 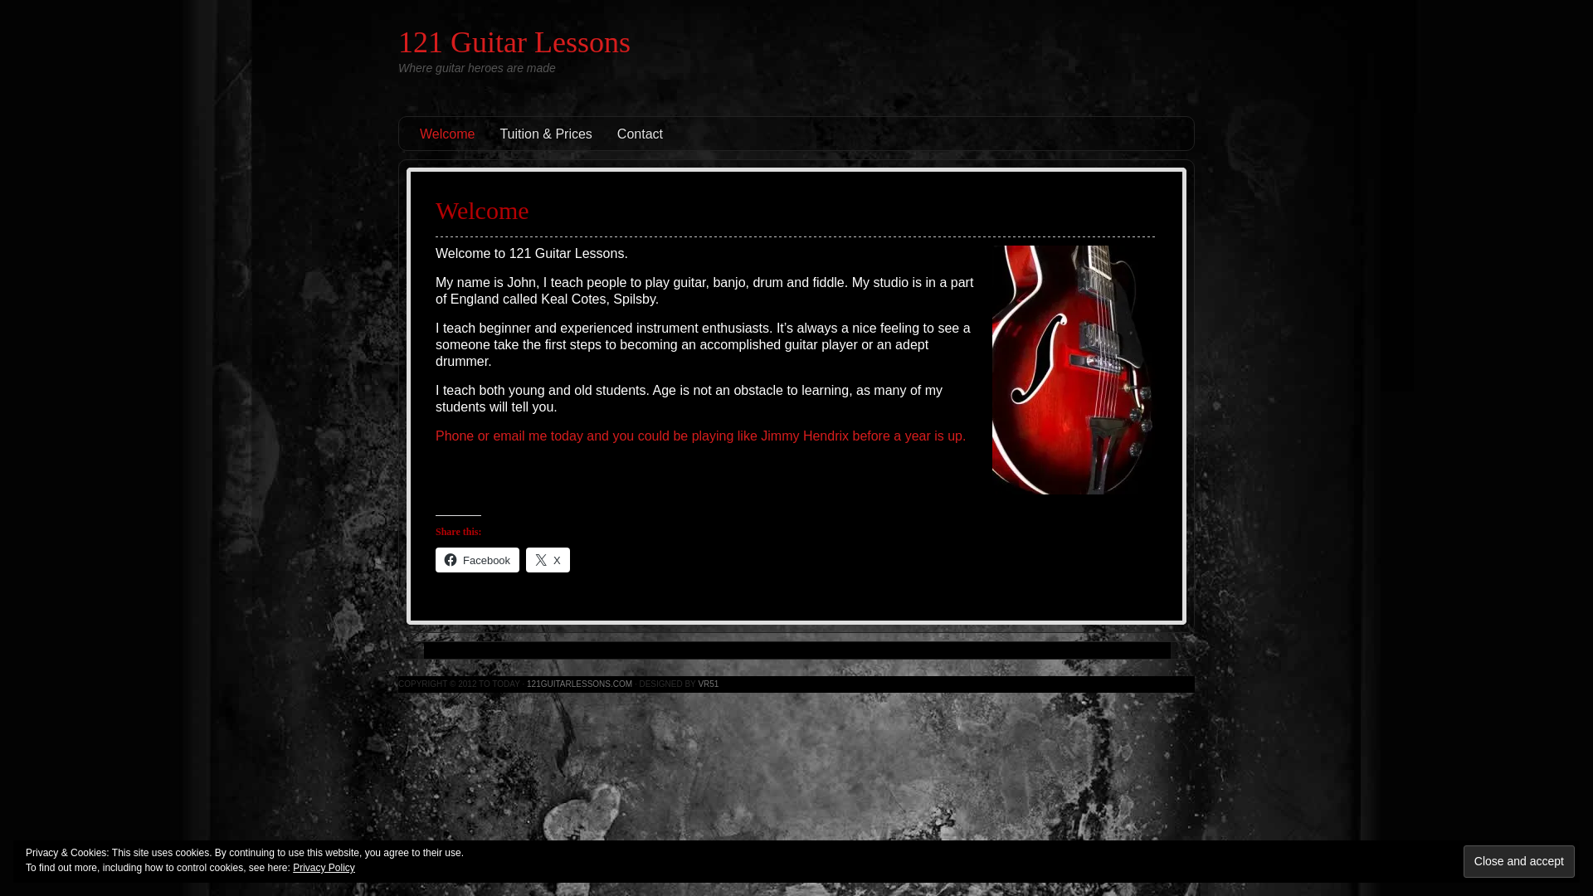 I want to click on Contact, so click(x=641, y=134).